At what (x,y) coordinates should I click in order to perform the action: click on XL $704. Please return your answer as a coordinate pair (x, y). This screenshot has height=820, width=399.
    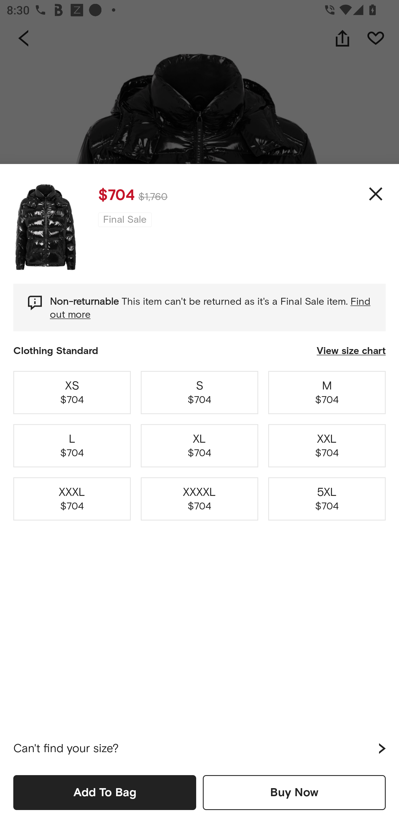
    Looking at the image, I should click on (199, 445).